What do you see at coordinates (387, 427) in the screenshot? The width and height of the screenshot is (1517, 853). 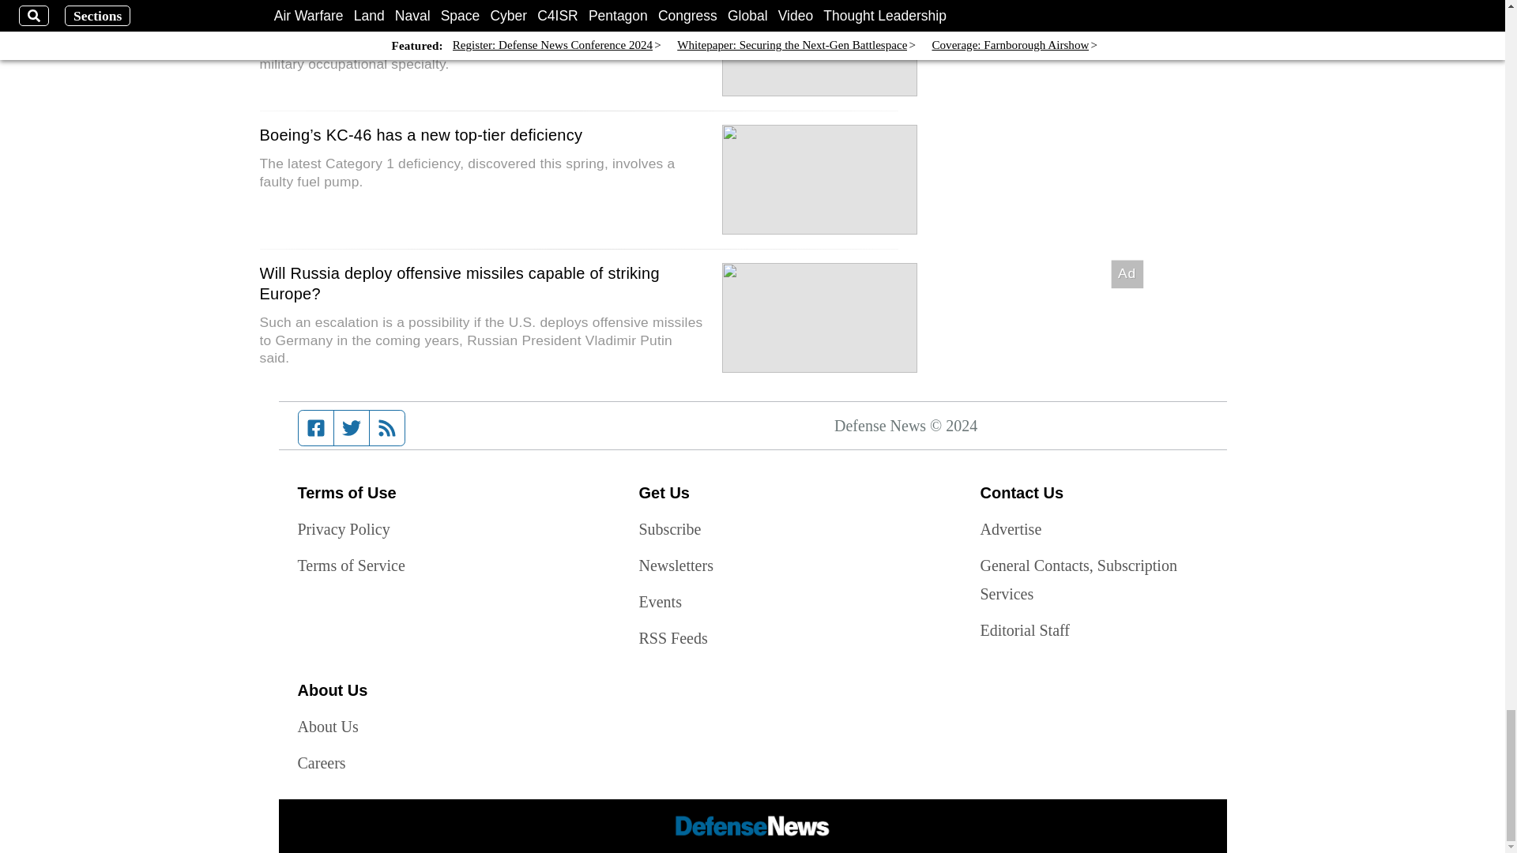 I see `RSS feed` at bounding box center [387, 427].